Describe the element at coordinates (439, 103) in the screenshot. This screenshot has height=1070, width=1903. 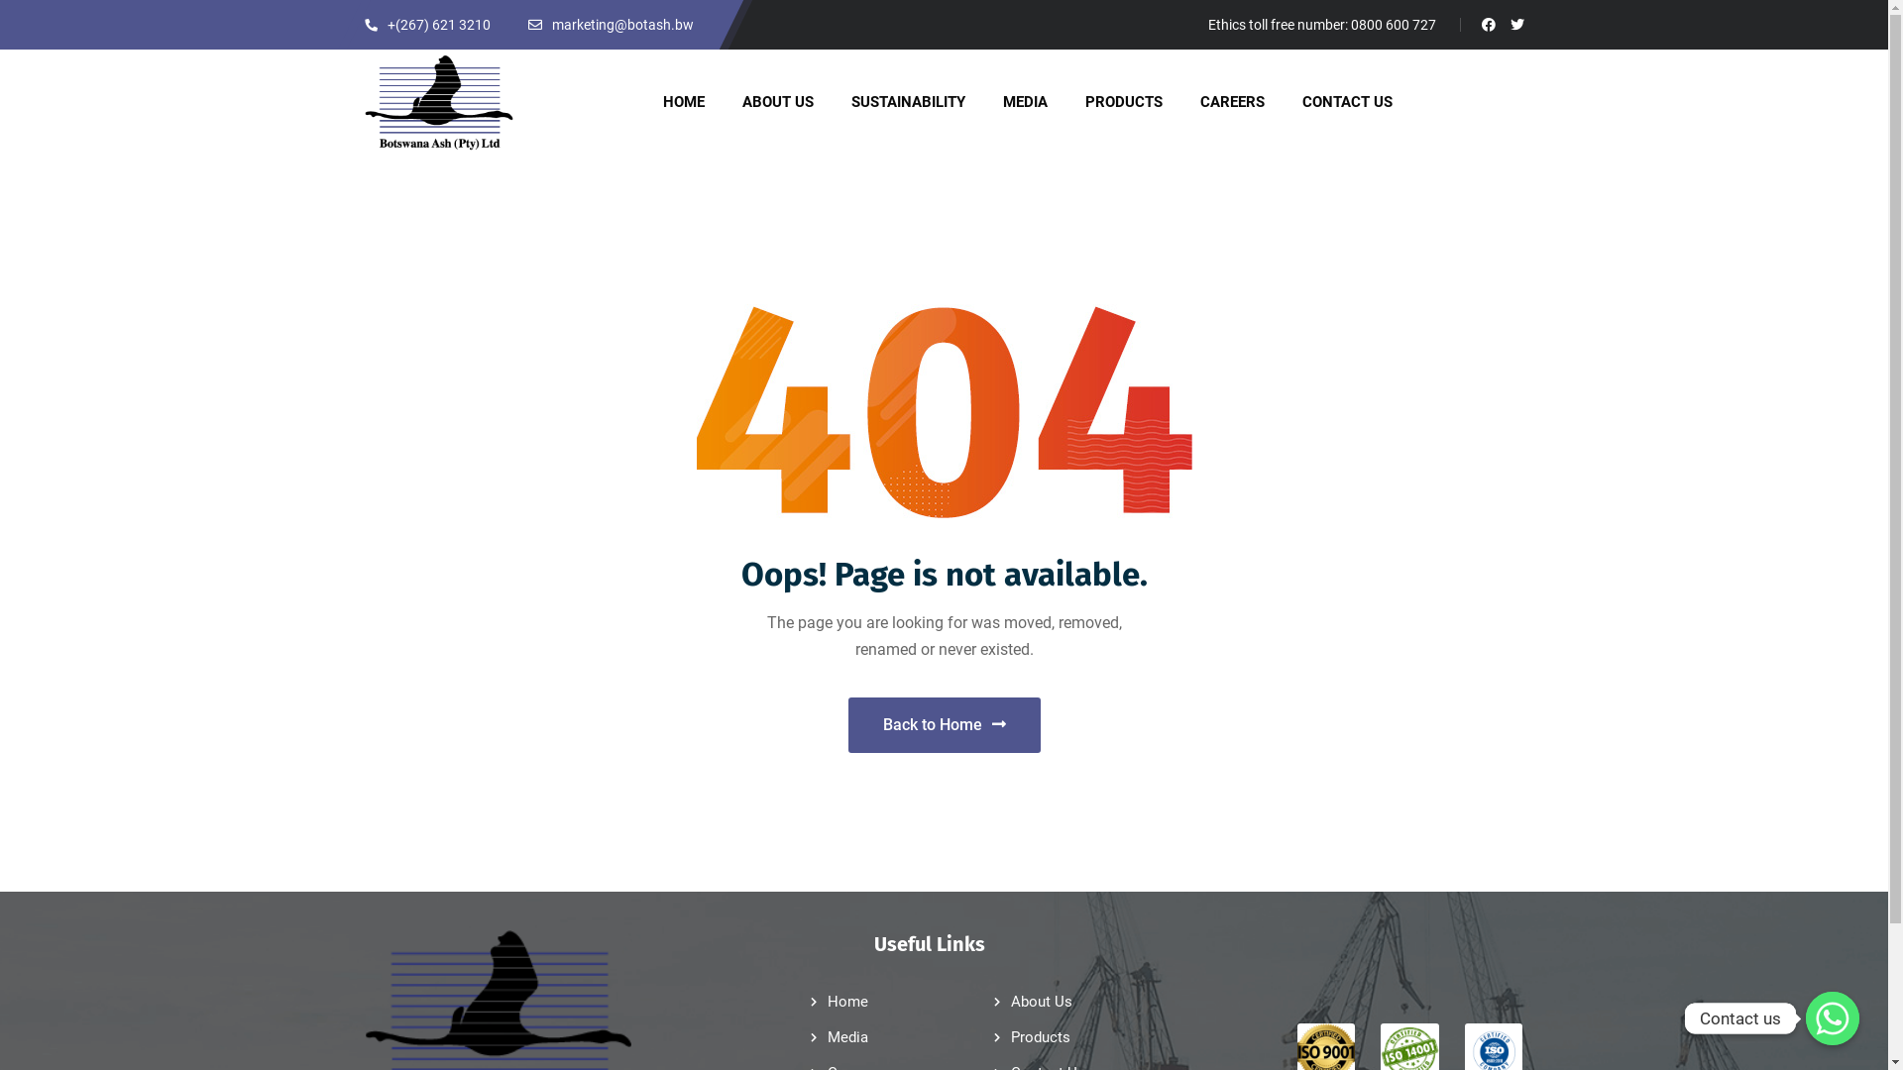
I see `Botash` at that location.